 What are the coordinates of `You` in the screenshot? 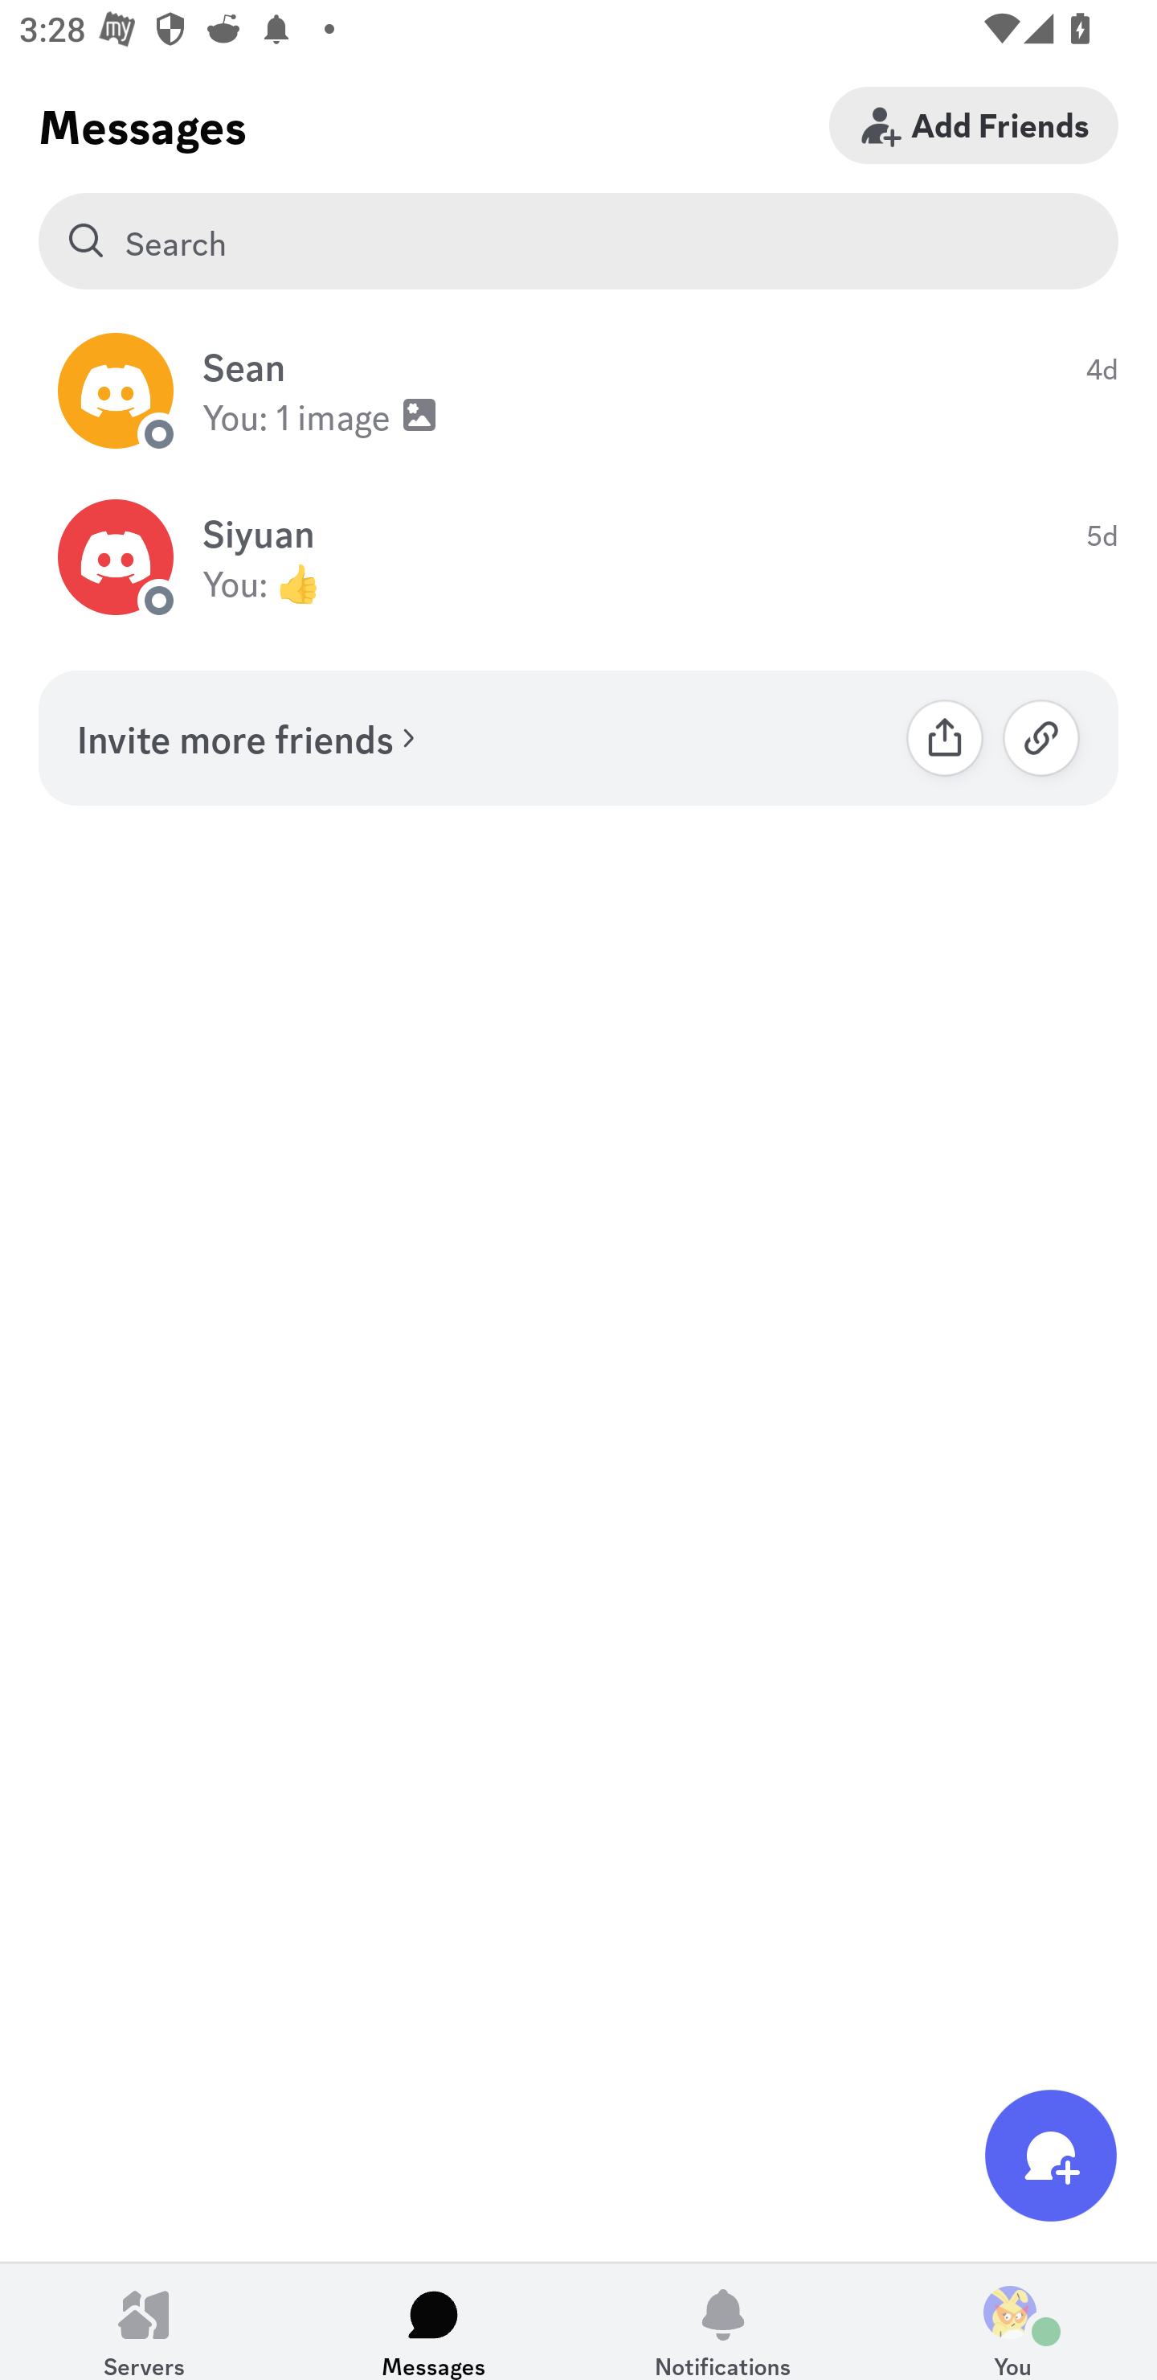 It's located at (1012, 2321).